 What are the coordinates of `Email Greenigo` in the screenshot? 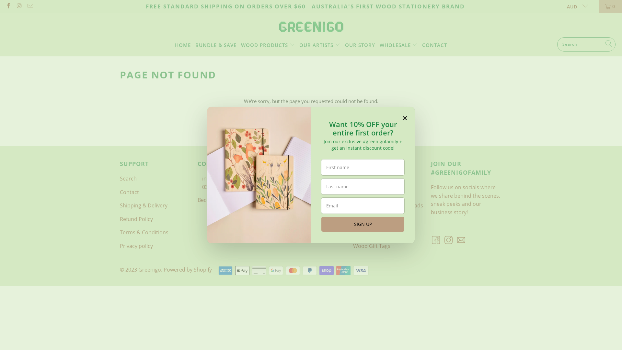 It's located at (30, 6).